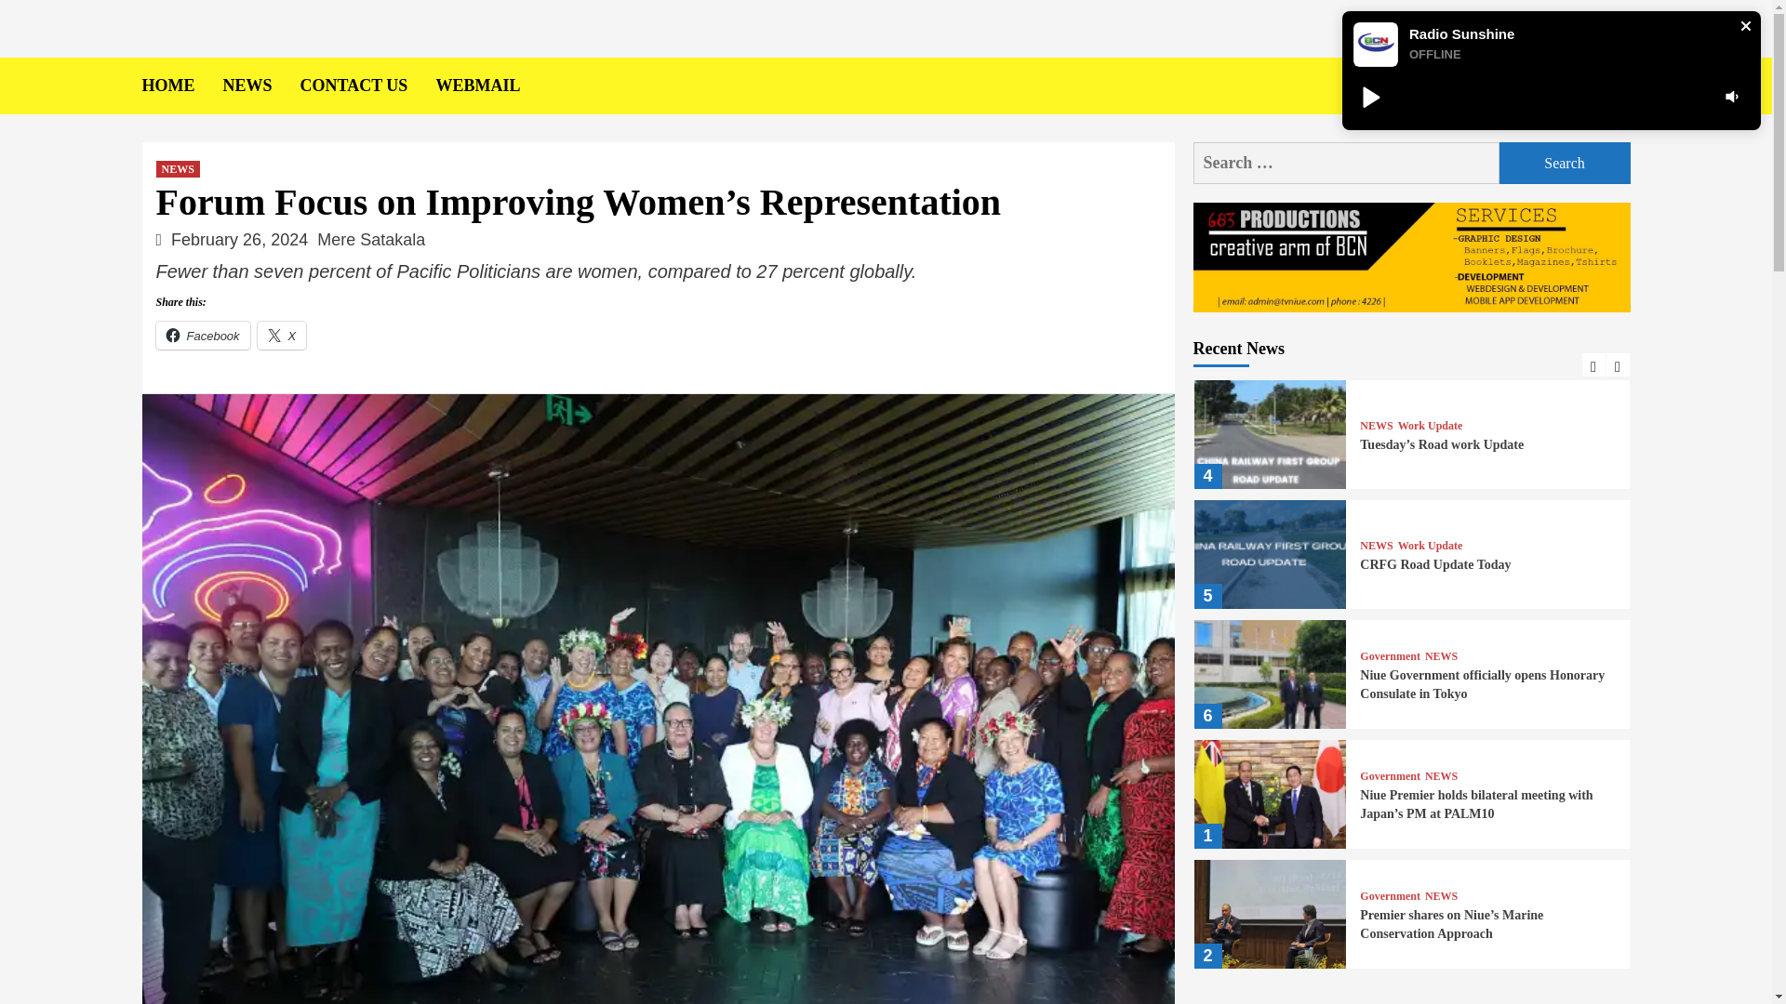 This screenshot has width=1786, height=1004. Describe the element at coordinates (1575, 145) in the screenshot. I see `Search` at that location.